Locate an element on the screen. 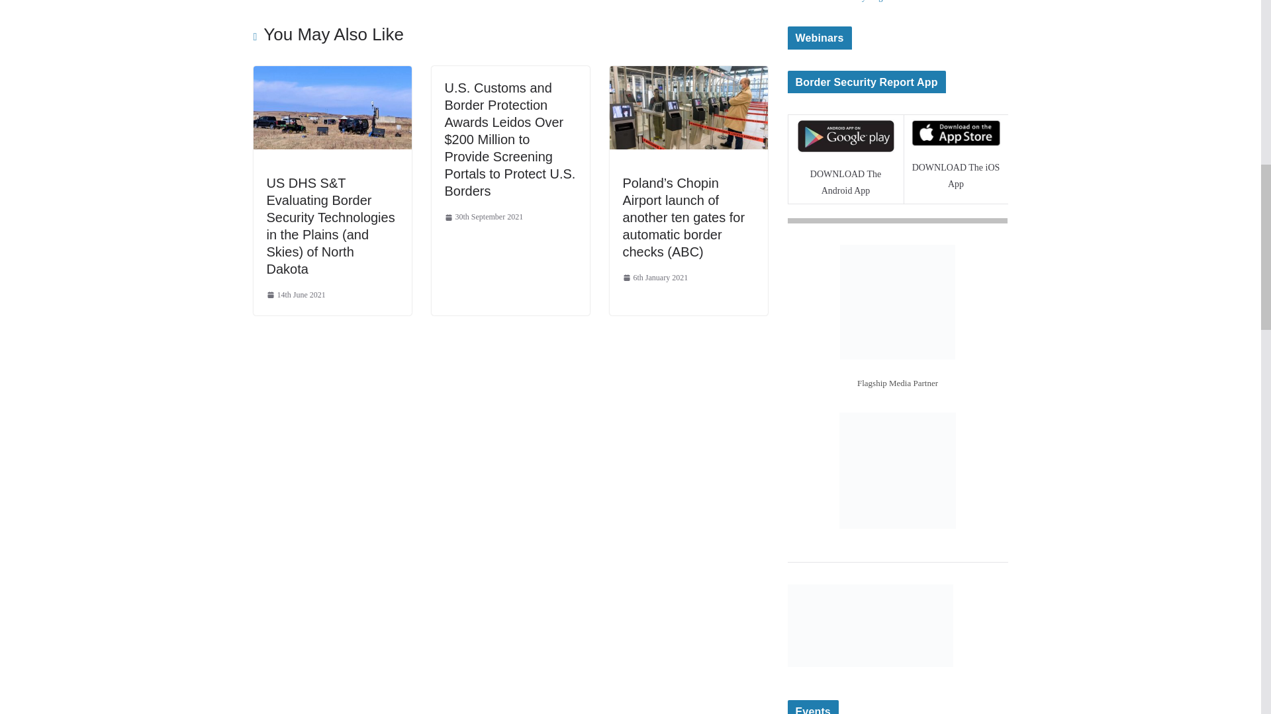 This screenshot has height=714, width=1271. 14th June 2021 is located at coordinates (295, 295).